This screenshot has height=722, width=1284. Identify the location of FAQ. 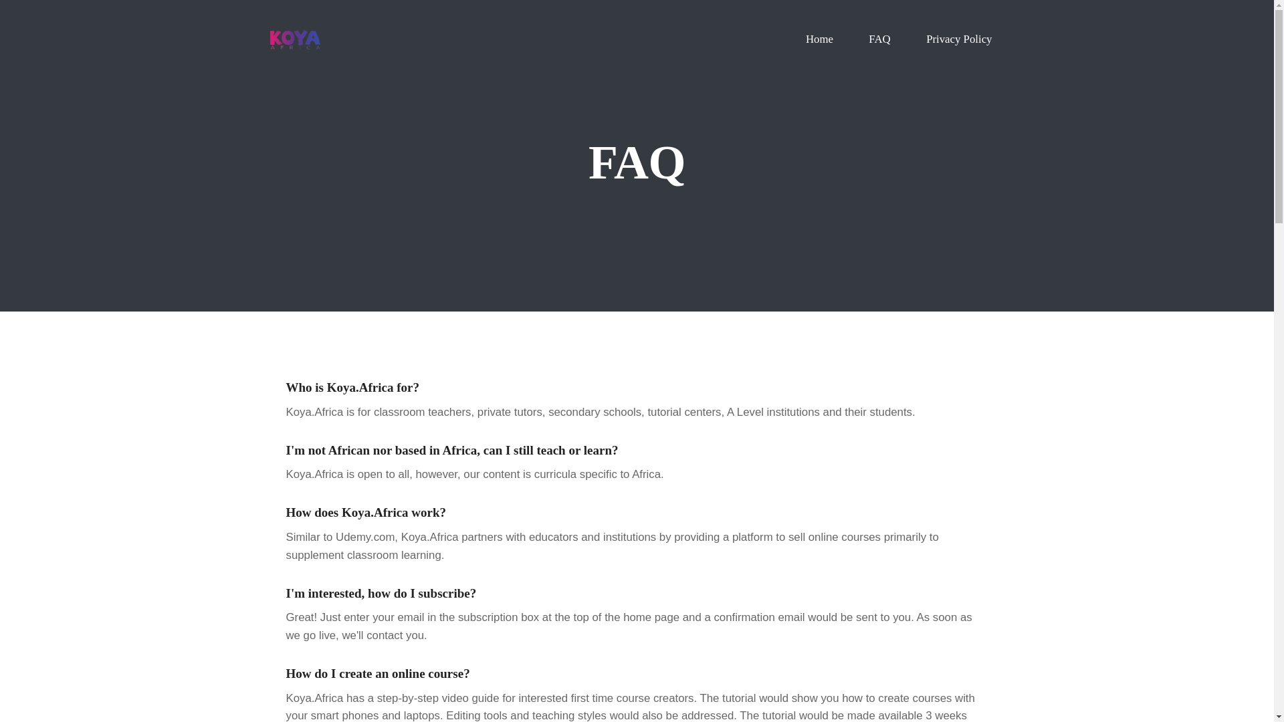
(879, 39).